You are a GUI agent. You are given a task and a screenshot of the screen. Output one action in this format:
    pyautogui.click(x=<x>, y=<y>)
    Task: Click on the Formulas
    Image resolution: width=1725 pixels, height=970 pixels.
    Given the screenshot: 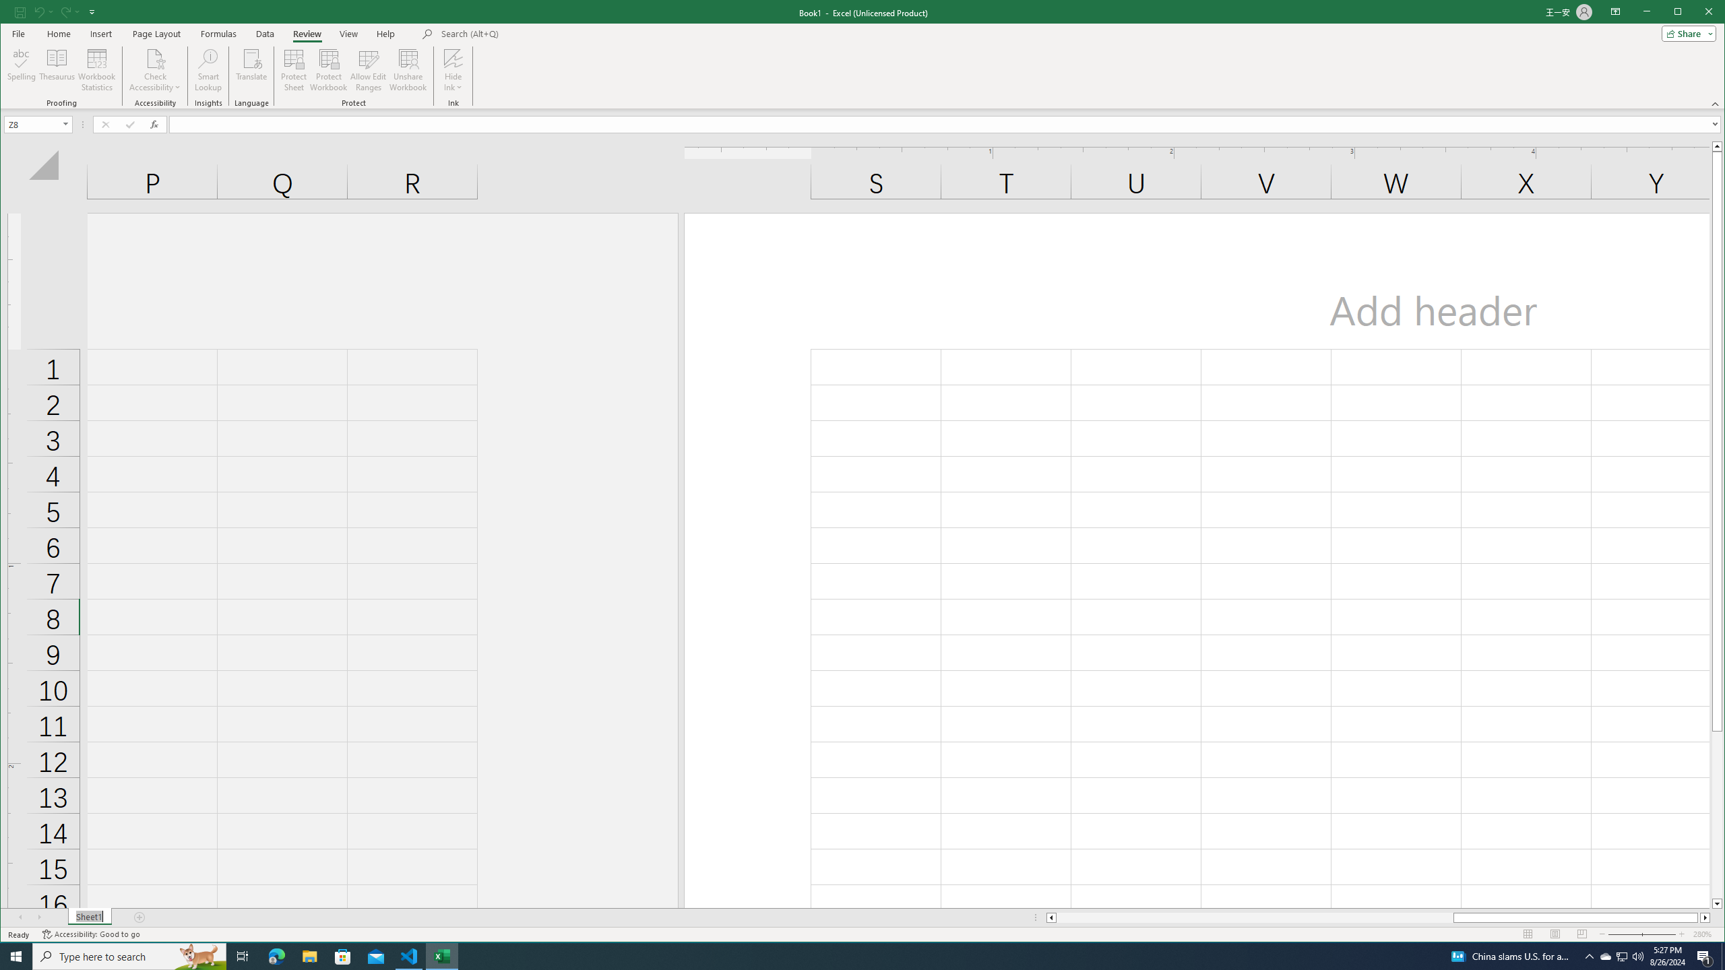 What is the action you would take?
    pyautogui.click(x=219, y=34)
    